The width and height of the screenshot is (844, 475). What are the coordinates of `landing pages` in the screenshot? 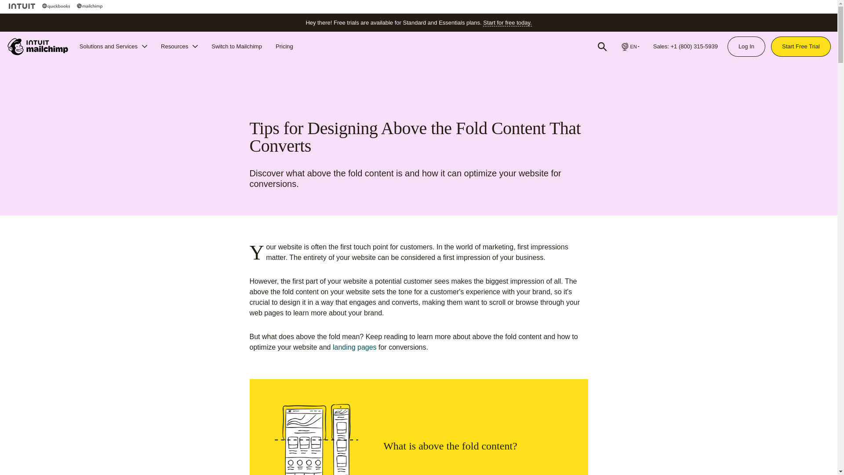 It's located at (354, 347).